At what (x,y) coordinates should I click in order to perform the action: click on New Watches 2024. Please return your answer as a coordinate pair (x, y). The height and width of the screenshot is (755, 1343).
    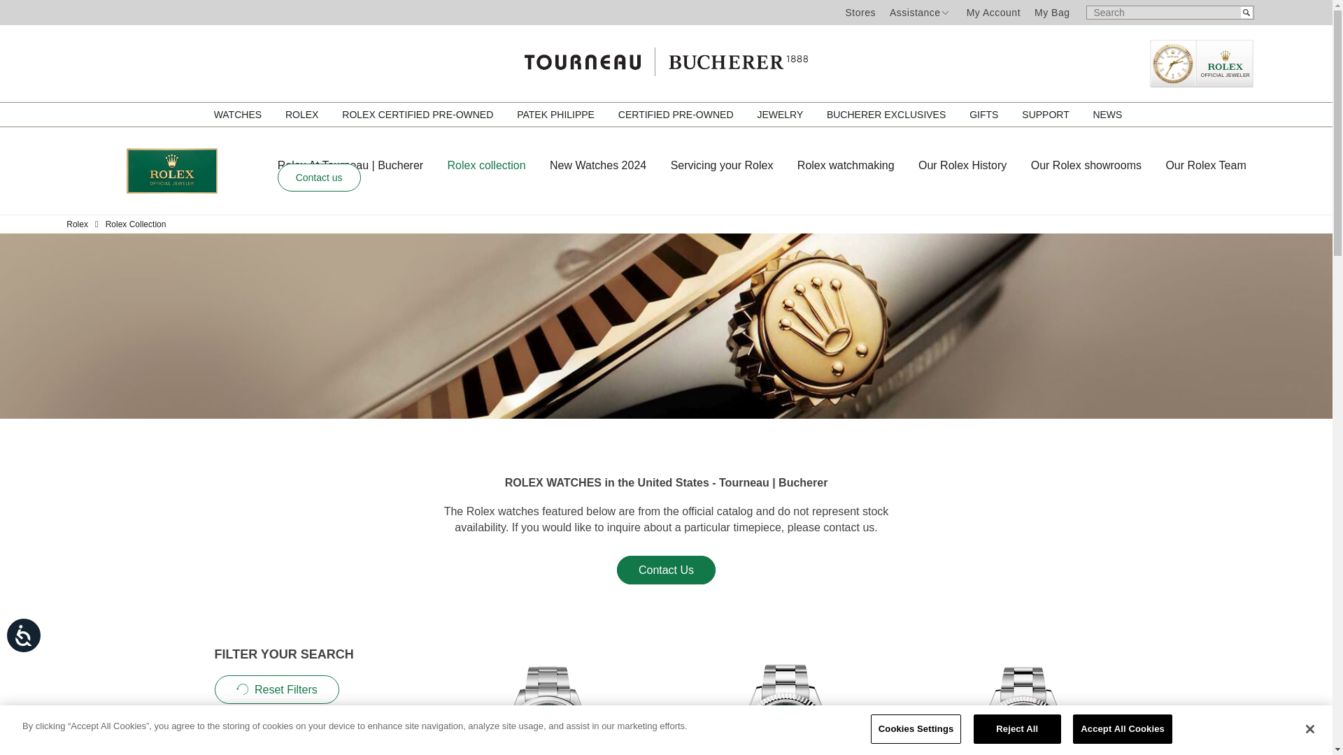
    Looking at the image, I should click on (610, 164).